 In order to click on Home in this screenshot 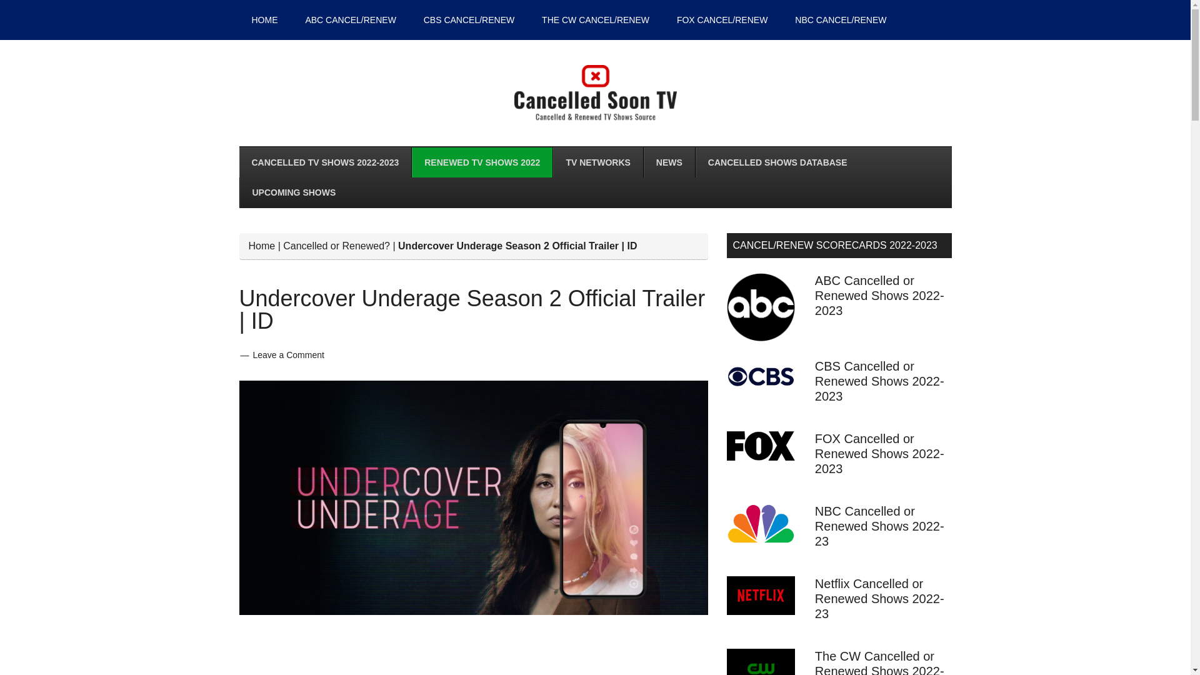, I will do `click(262, 245)`.